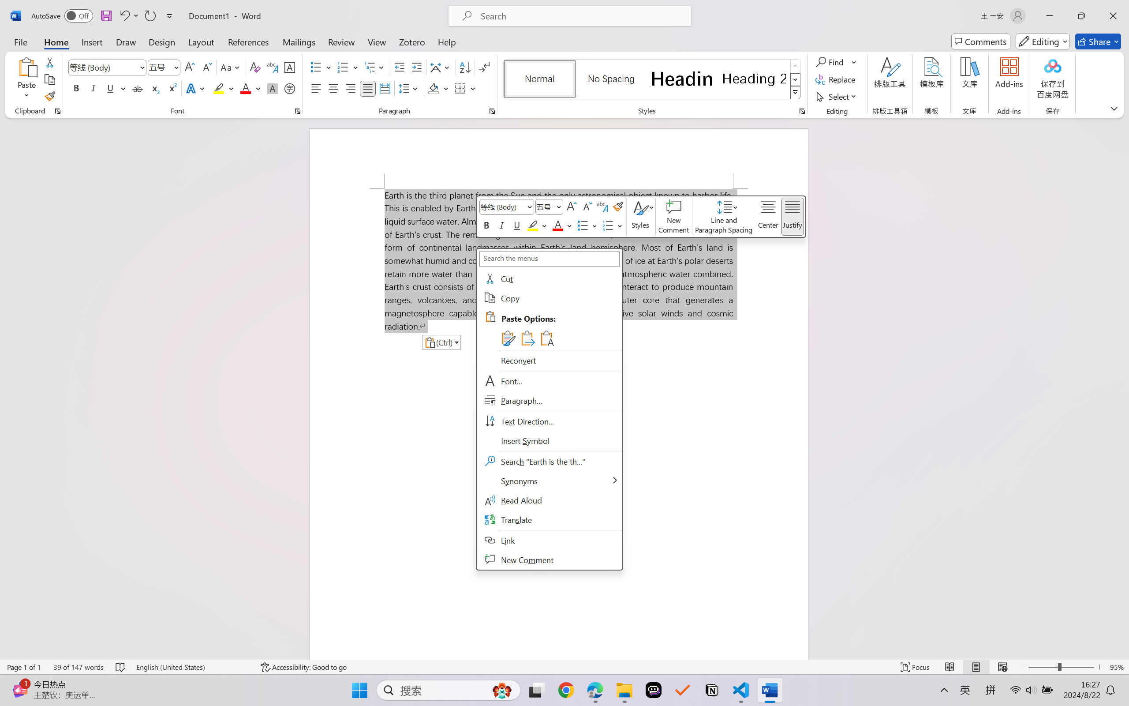 This screenshot has height=706, width=1129. What do you see at coordinates (409, 88) in the screenshot?
I see `Line and Paragraph Spacing` at bounding box center [409, 88].